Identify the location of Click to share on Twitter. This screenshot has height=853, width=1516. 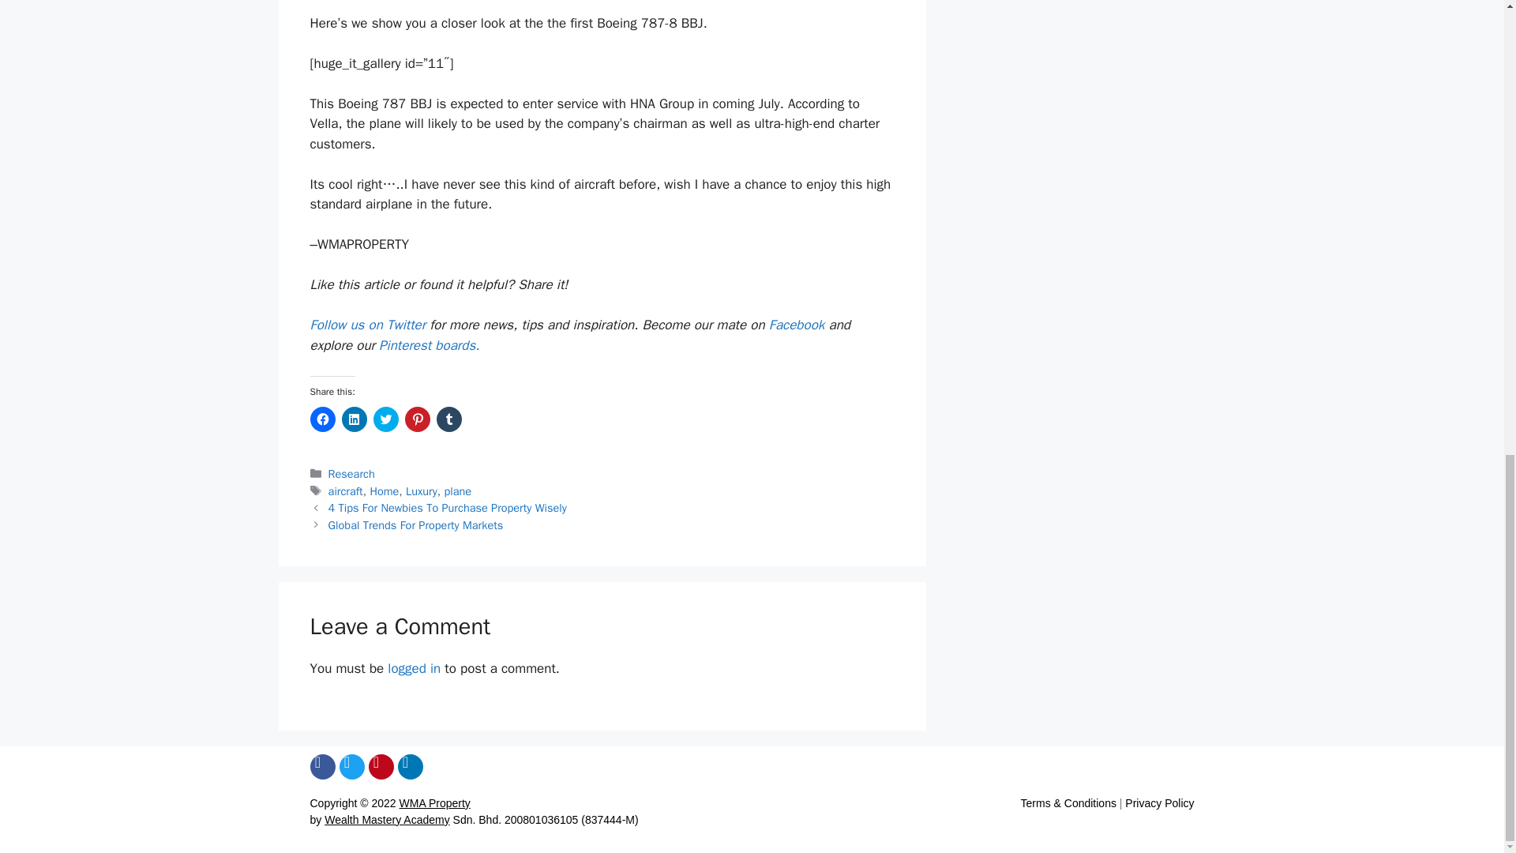
(385, 419).